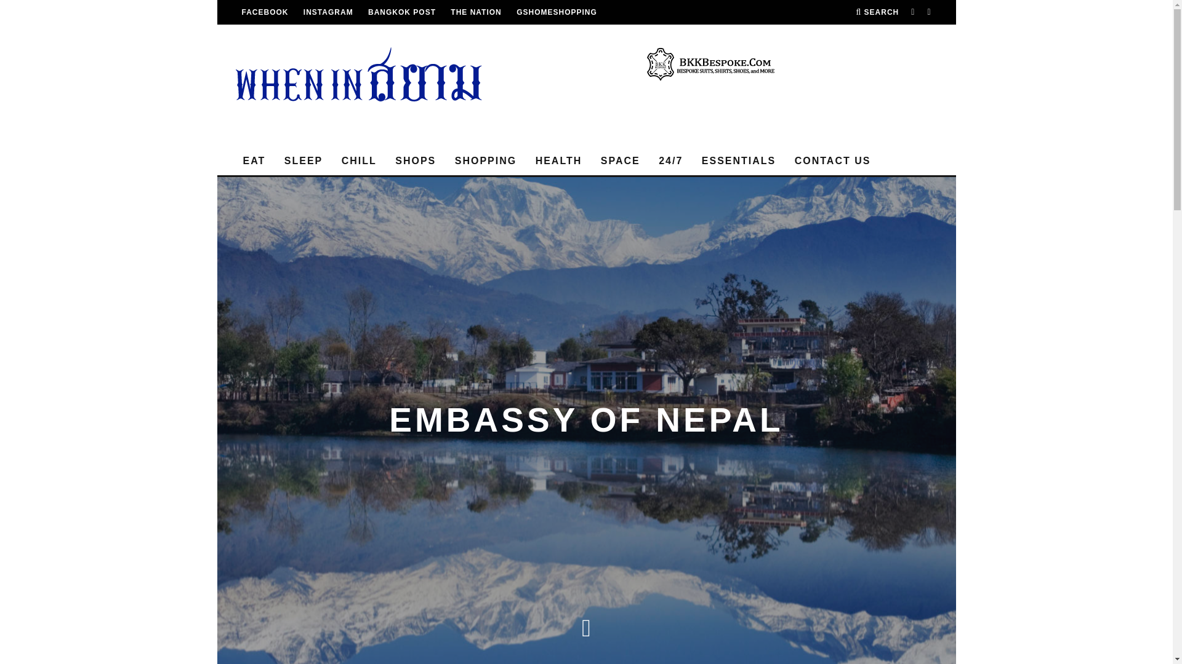  I want to click on BANGKOK POST, so click(401, 12).